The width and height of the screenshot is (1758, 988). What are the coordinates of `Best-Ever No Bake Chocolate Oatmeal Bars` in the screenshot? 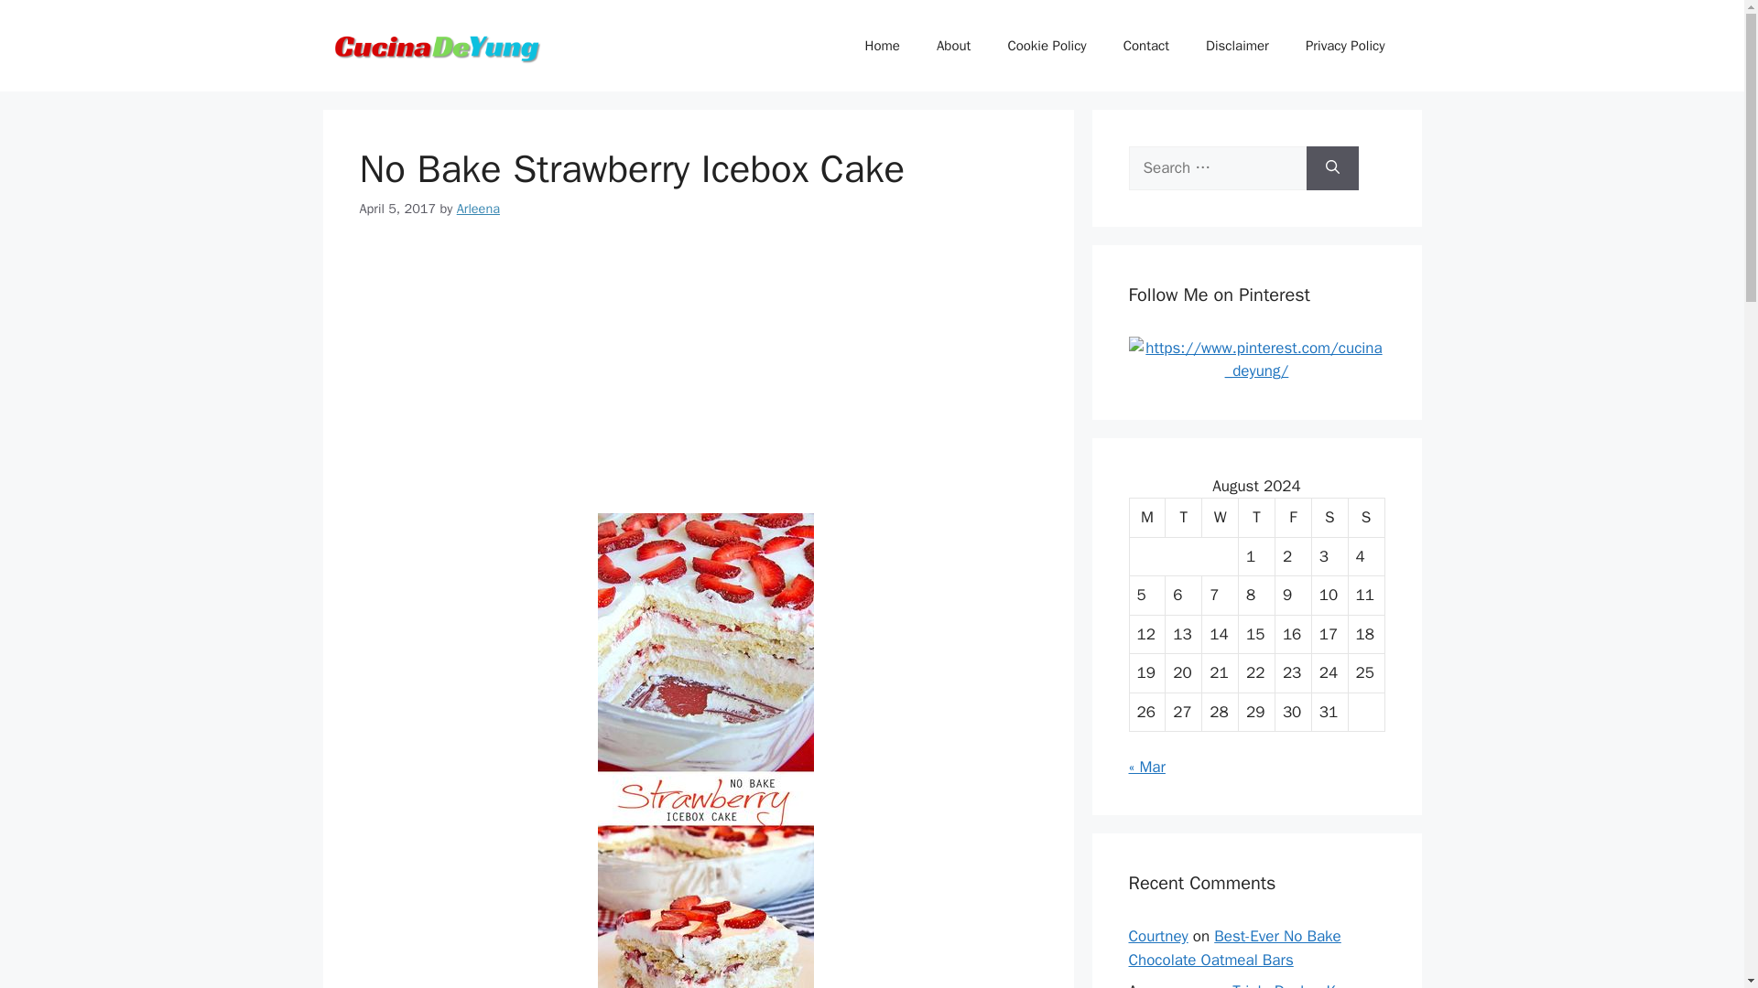 It's located at (1234, 948).